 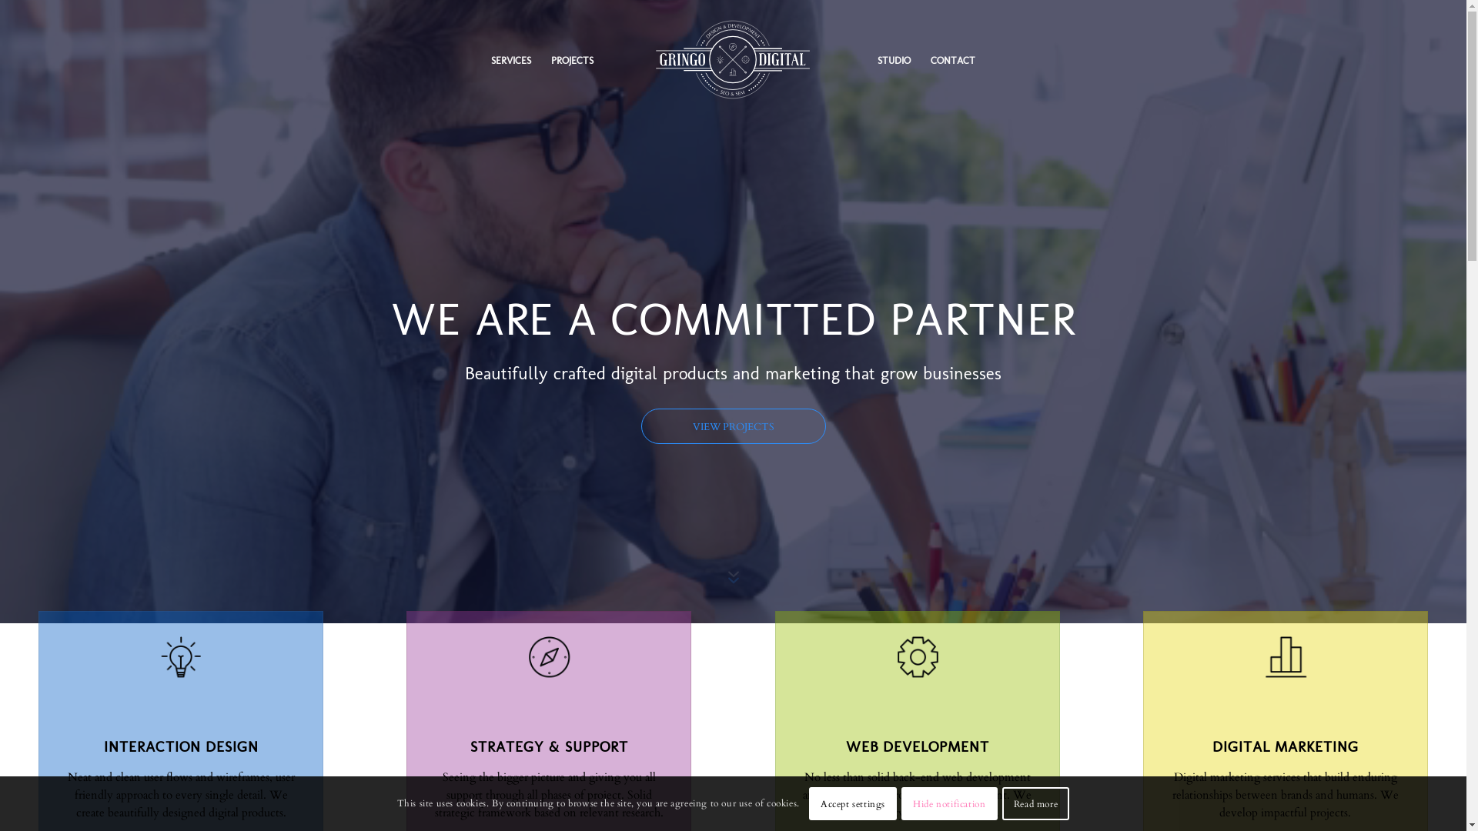 I want to click on SERVICES, so click(x=511, y=157).